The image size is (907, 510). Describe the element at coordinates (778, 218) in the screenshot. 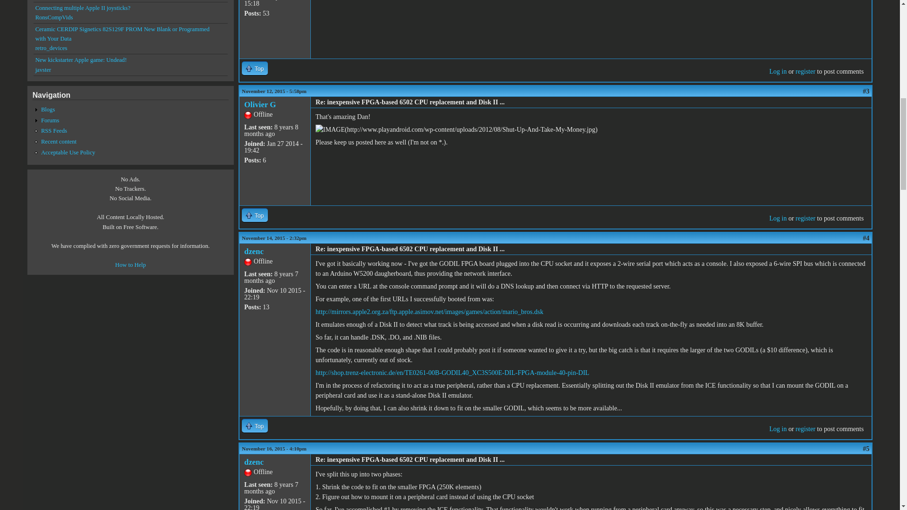

I see `Log in` at that location.